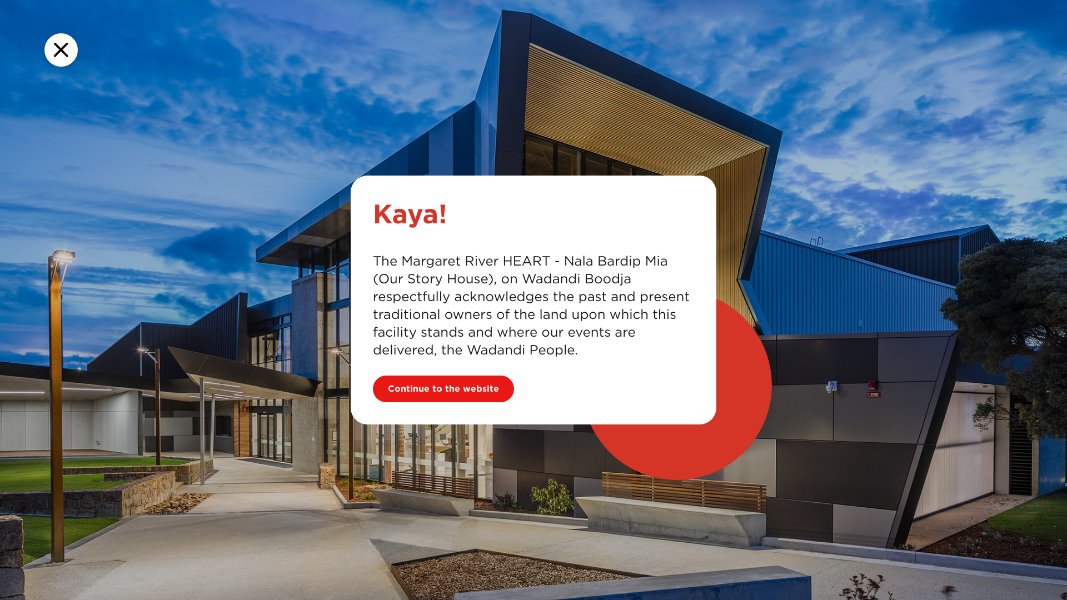  I want to click on Continue to the website, so click(443, 389).